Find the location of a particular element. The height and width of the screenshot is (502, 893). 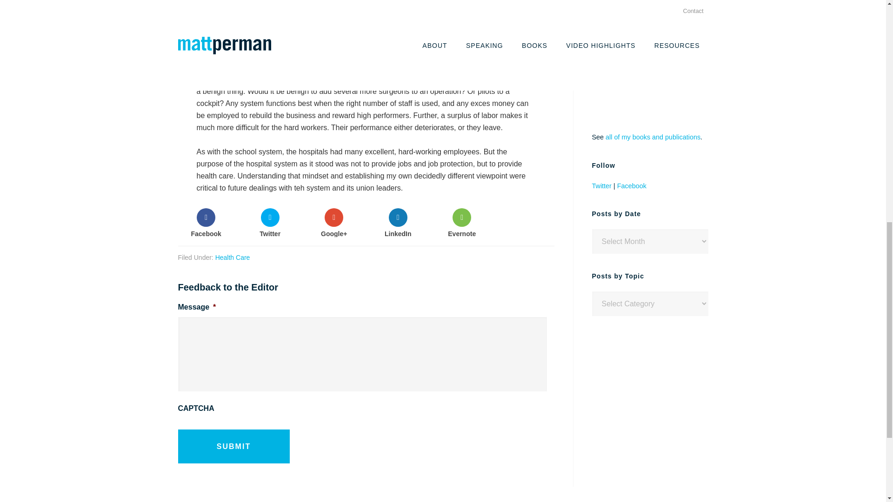

Submit is located at coordinates (233, 446).